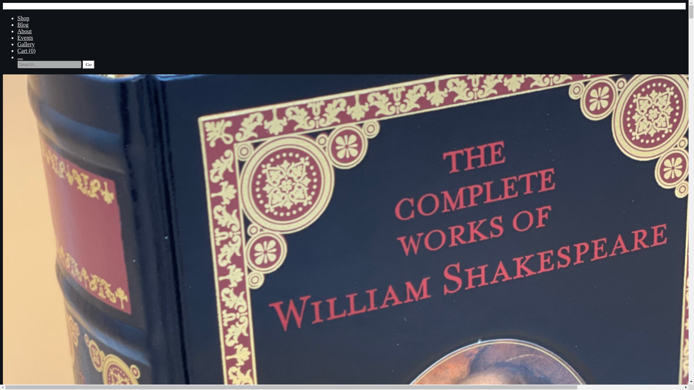  Describe the element at coordinates (23, 25) in the screenshot. I see `Blog` at that location.